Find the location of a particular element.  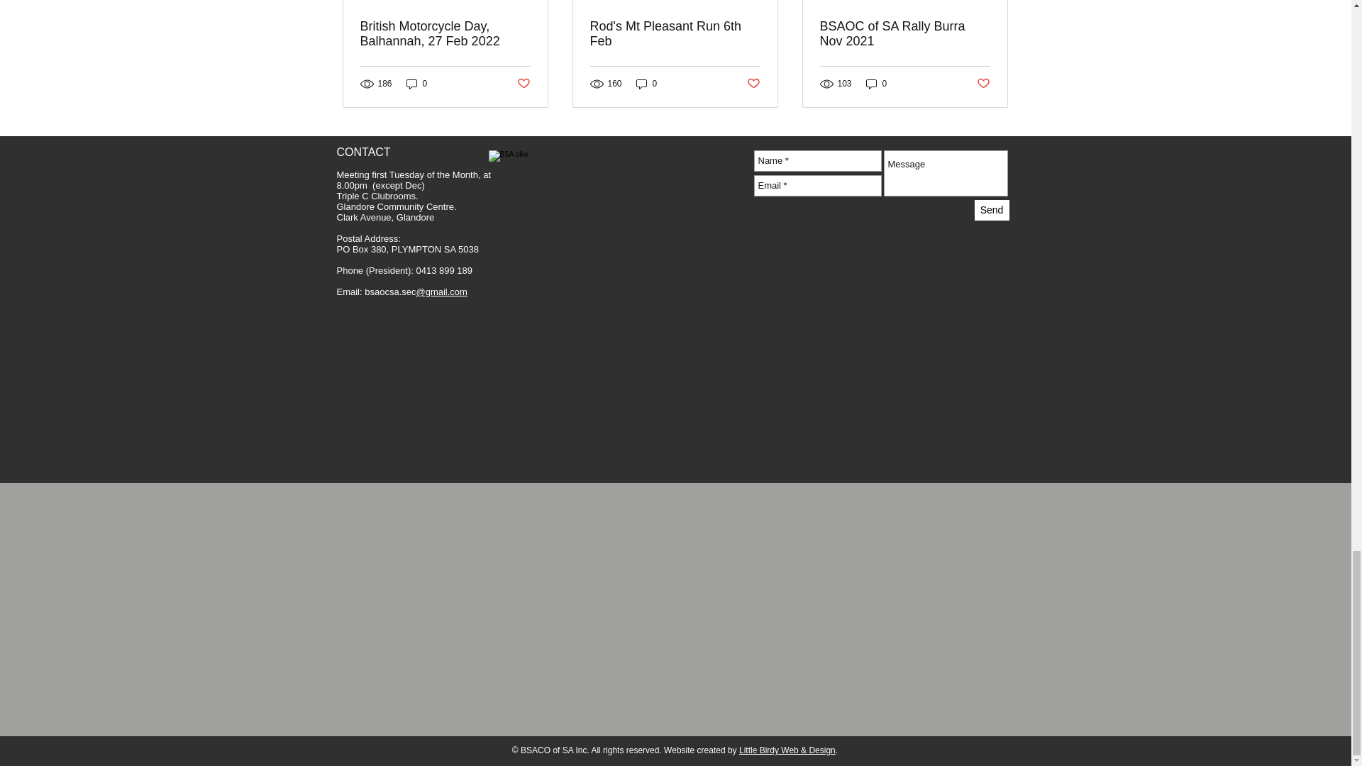

British Motorcycle Day, Balhannah, 27 Feb 2022 is located at coordinates (445, 34).